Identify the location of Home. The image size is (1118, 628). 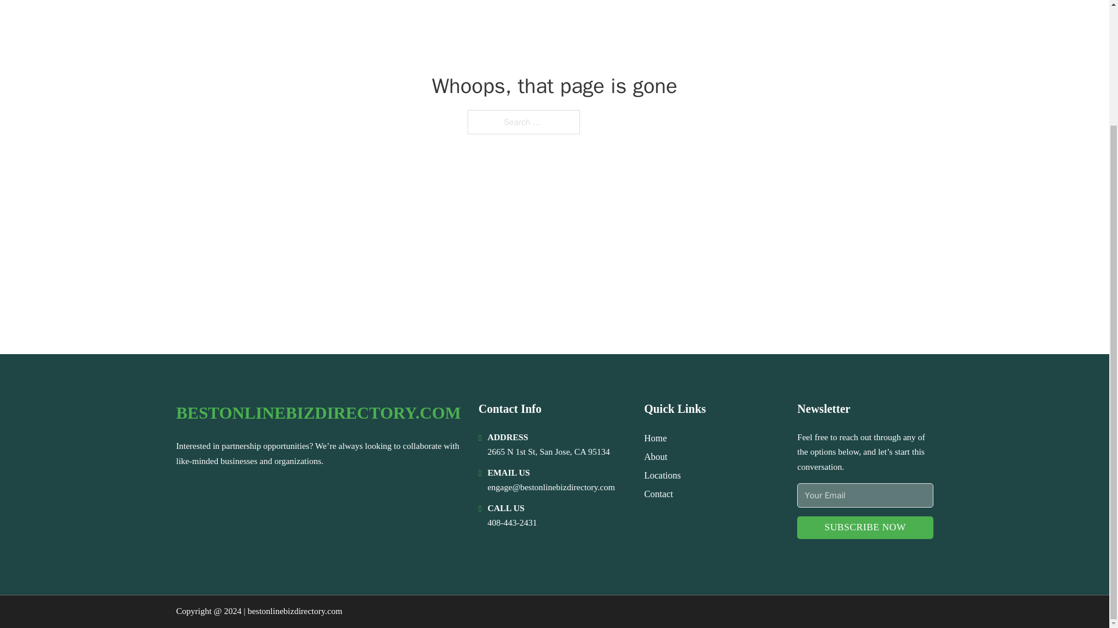
(654, 437).